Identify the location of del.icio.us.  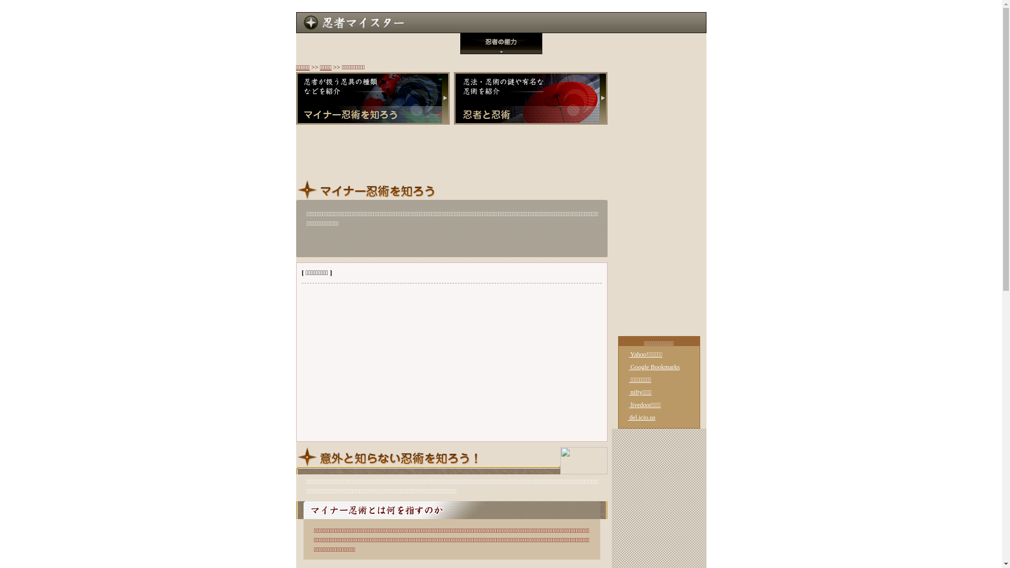
(638, 418).